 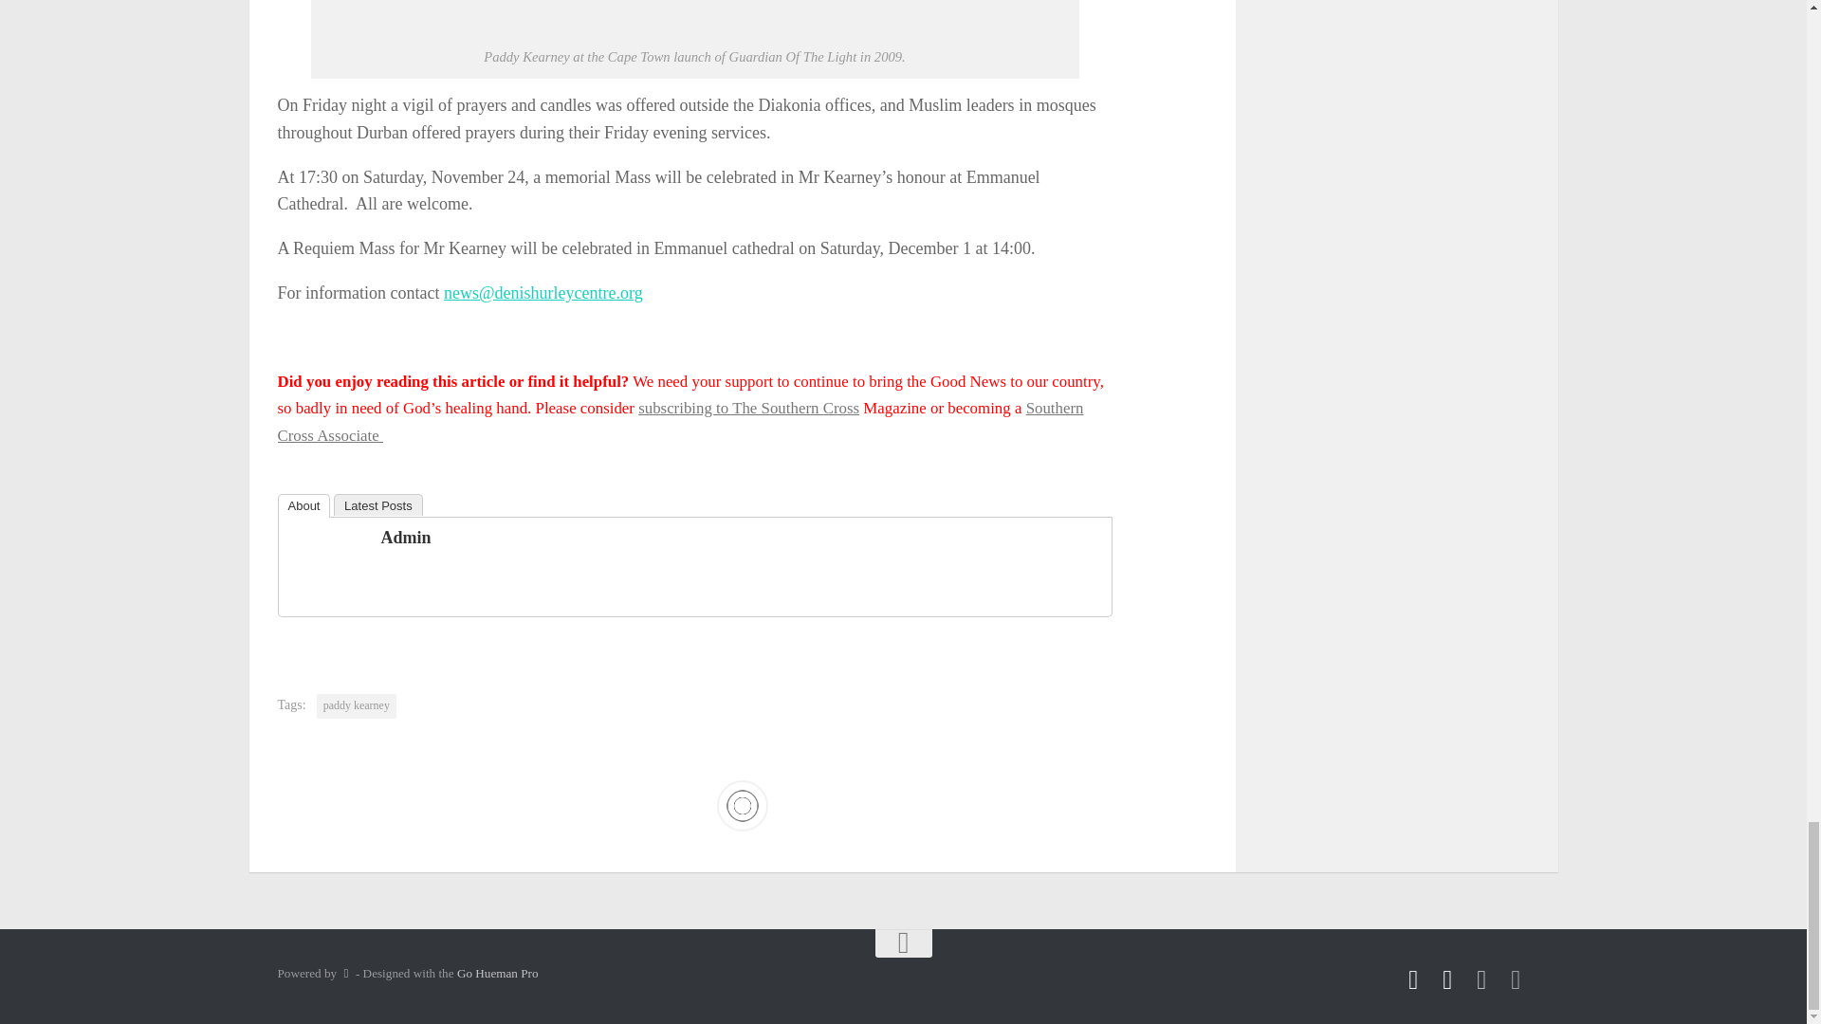 I want to click on Go Hueman Pro, so click(x=497, y=973).